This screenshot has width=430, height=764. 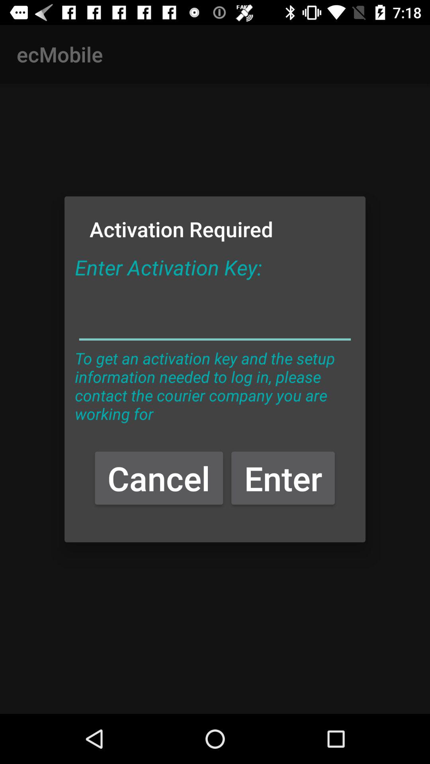 What do you see at coordinates (159, 477) in the screenshot?
I see `launch the item below the to get an icon` at bounding box center [159, 477].